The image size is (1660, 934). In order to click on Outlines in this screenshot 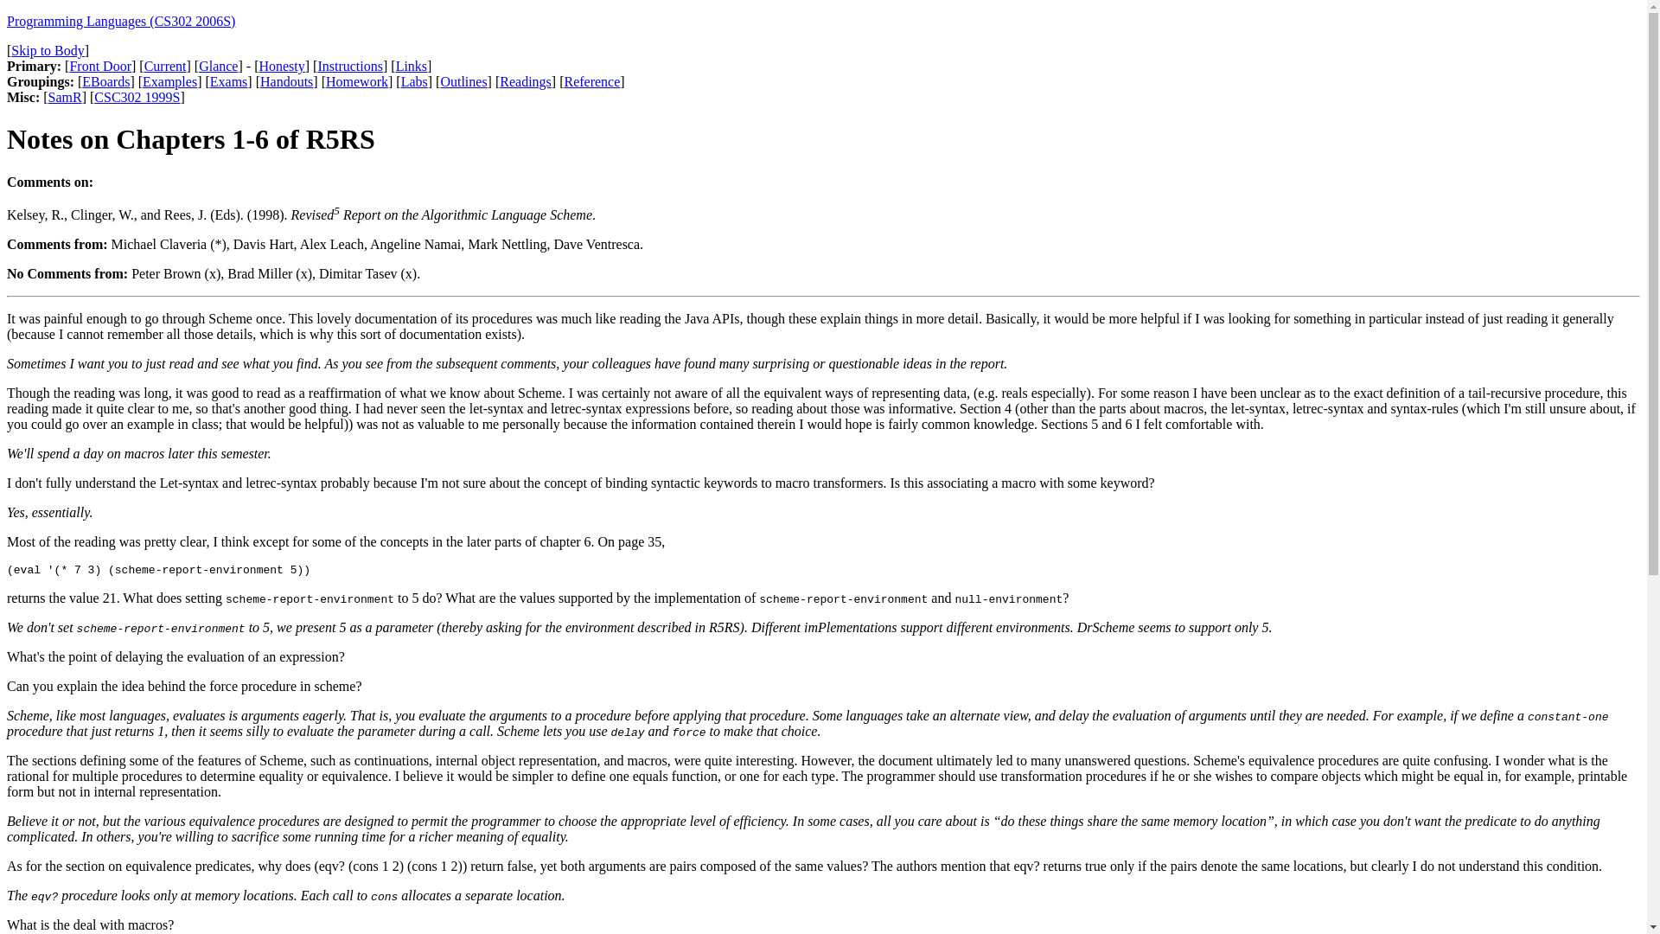, I will do `click(463, 81)`.